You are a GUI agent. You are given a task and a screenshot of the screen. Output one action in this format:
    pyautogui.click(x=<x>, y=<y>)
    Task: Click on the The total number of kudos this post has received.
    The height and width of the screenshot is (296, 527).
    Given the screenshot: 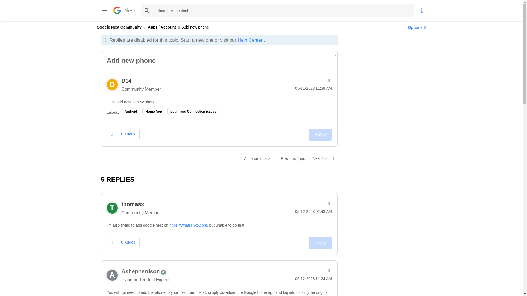 What is the action you would take?
    pyautogui.click(x=128, y=134)
    